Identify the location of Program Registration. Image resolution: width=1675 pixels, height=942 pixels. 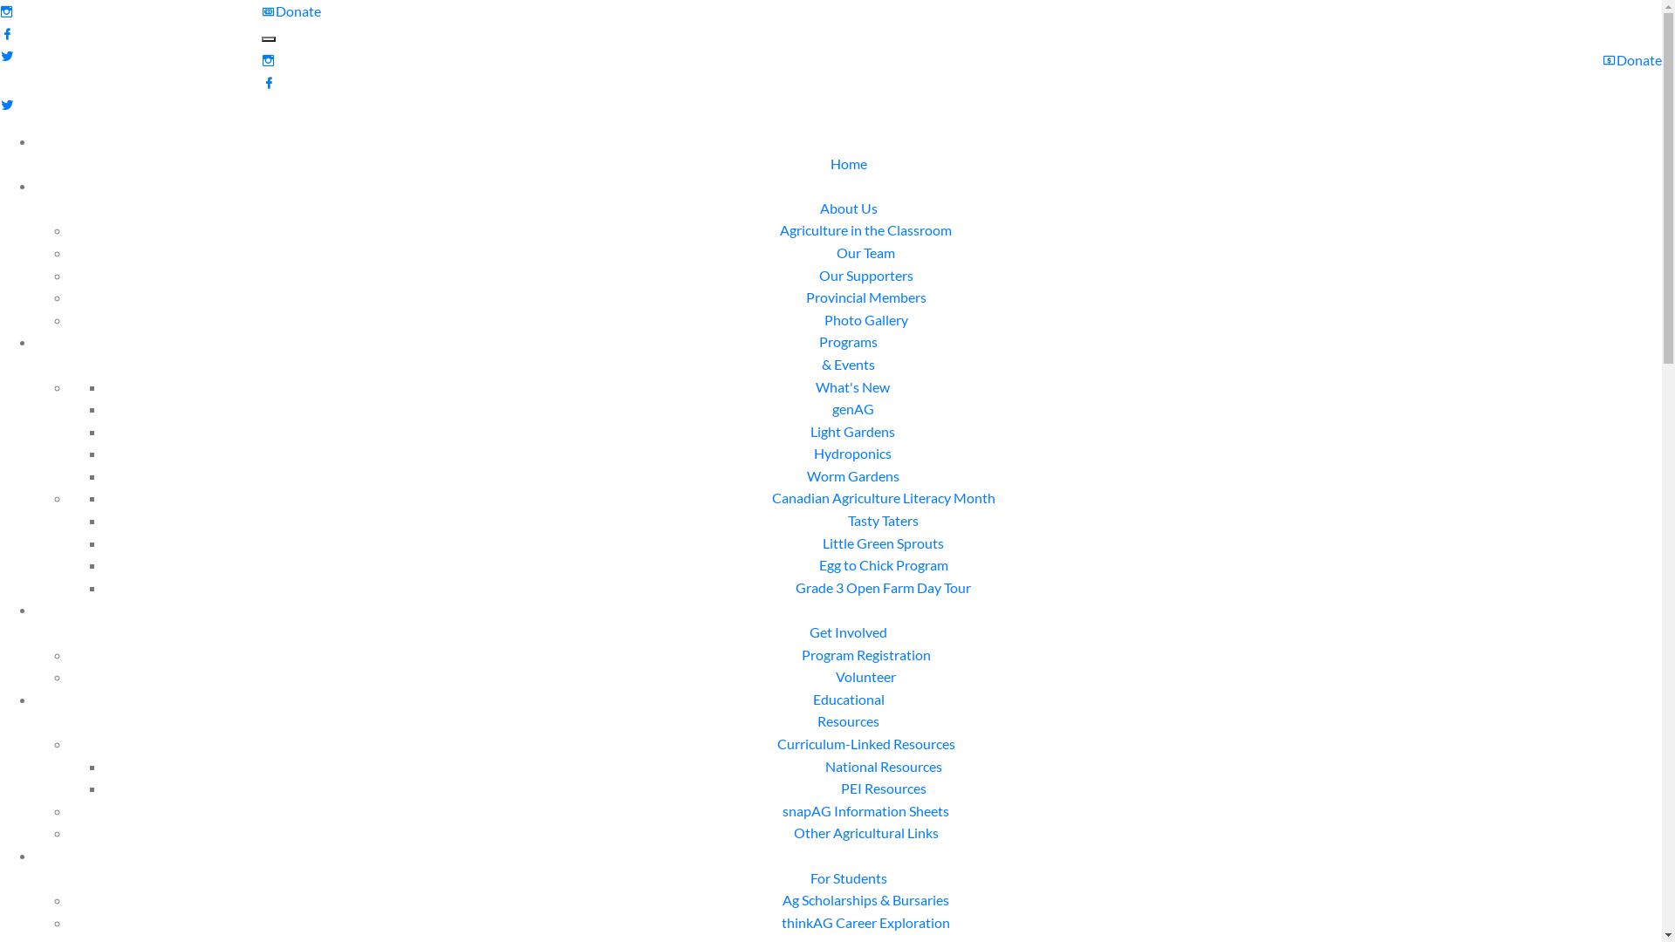
(865, 654).